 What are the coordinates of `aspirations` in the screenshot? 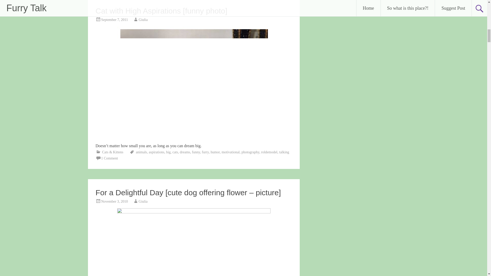 It's located at (157, 152).